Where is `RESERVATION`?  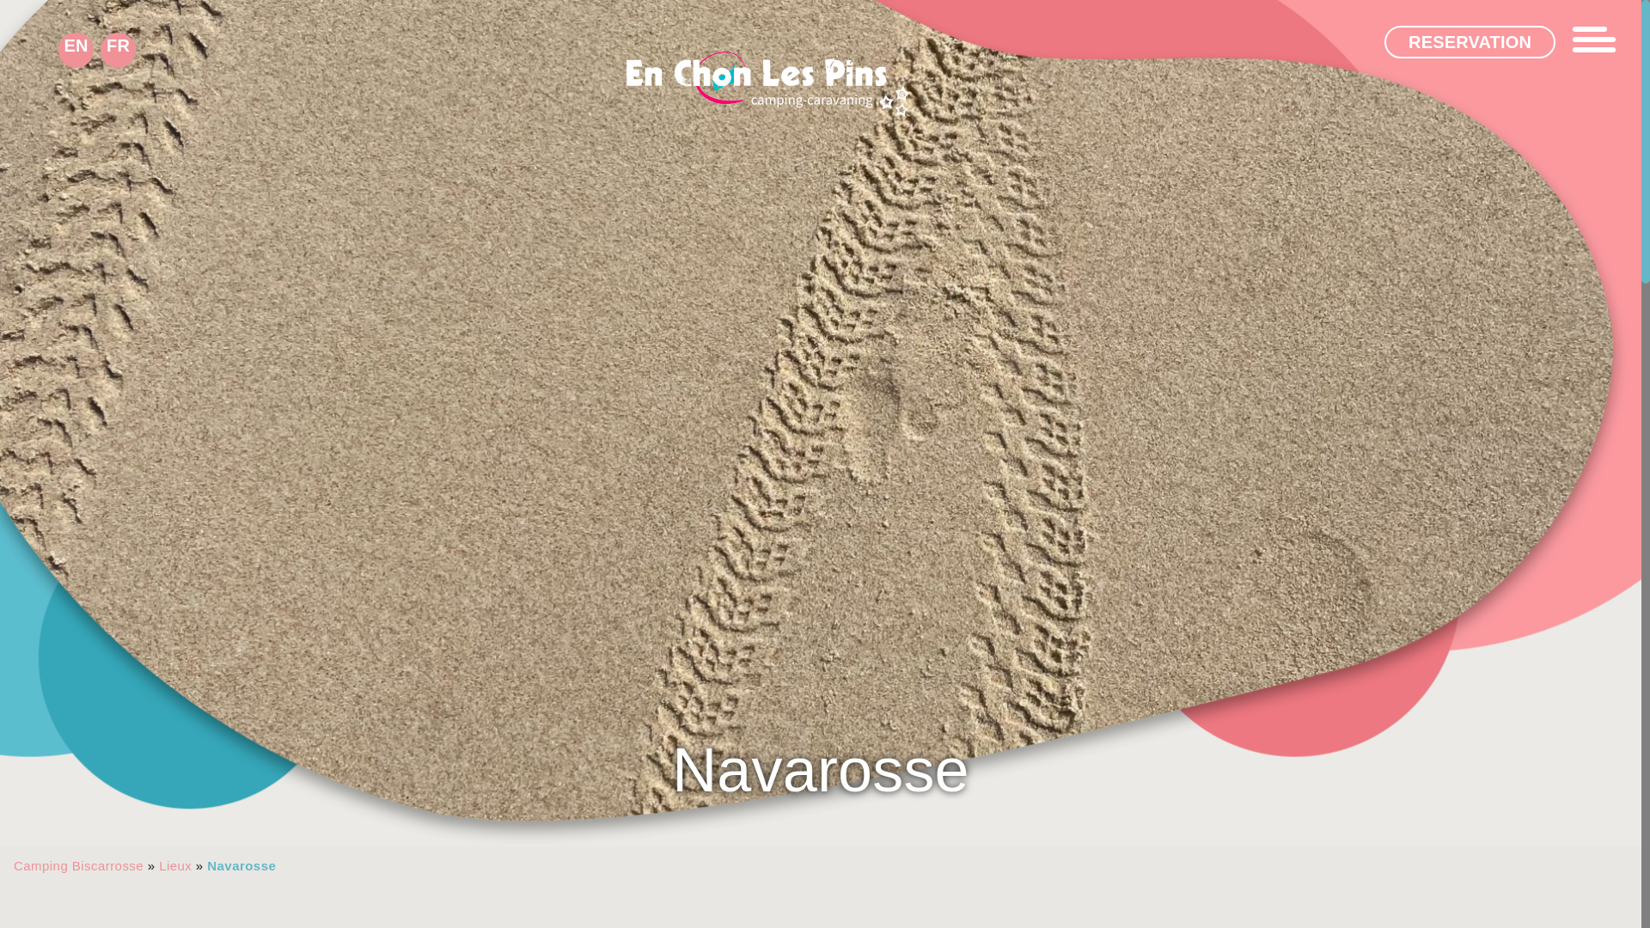
RESERVATION is located at coordinates (1470, 42).